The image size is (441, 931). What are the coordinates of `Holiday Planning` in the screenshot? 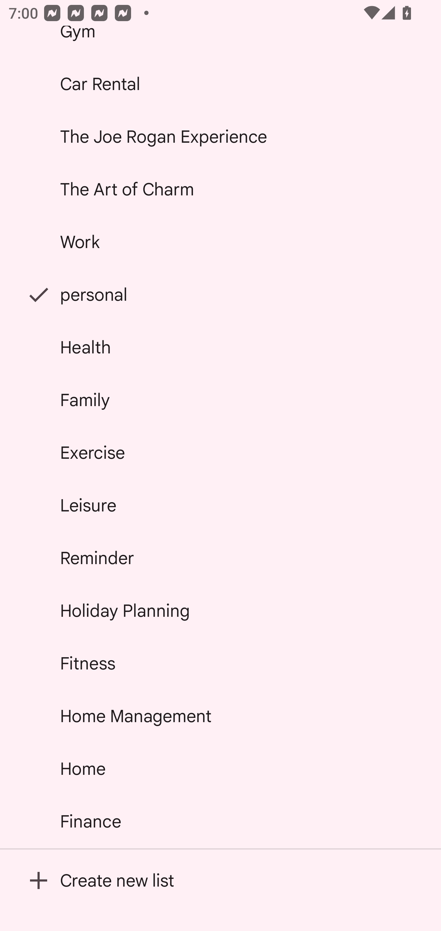 It's located at (221, 611).